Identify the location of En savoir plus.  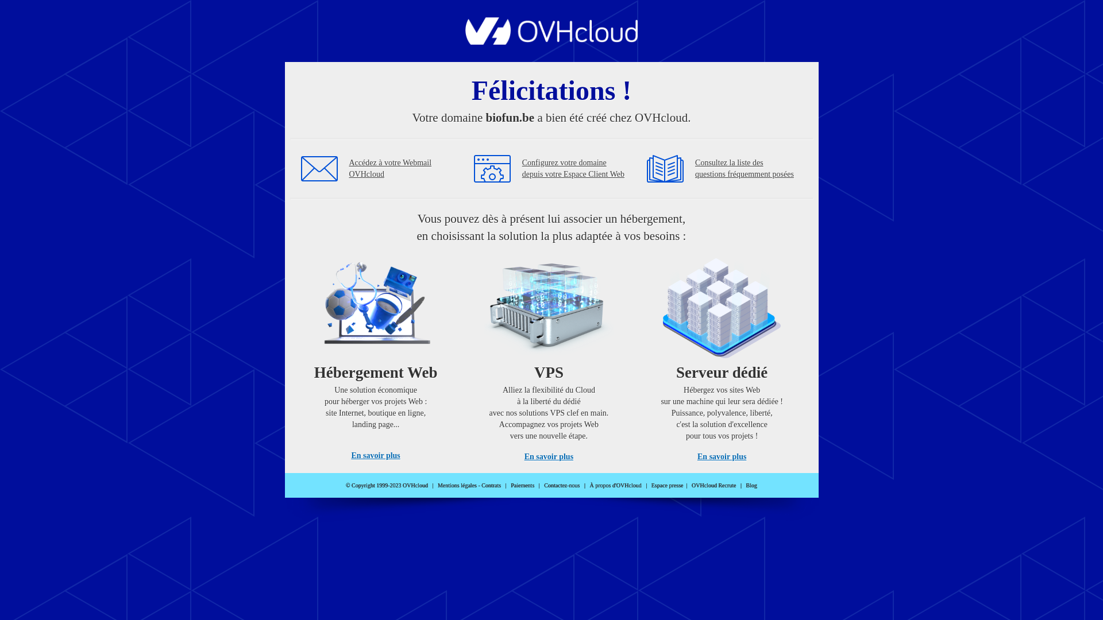
(549, 457).